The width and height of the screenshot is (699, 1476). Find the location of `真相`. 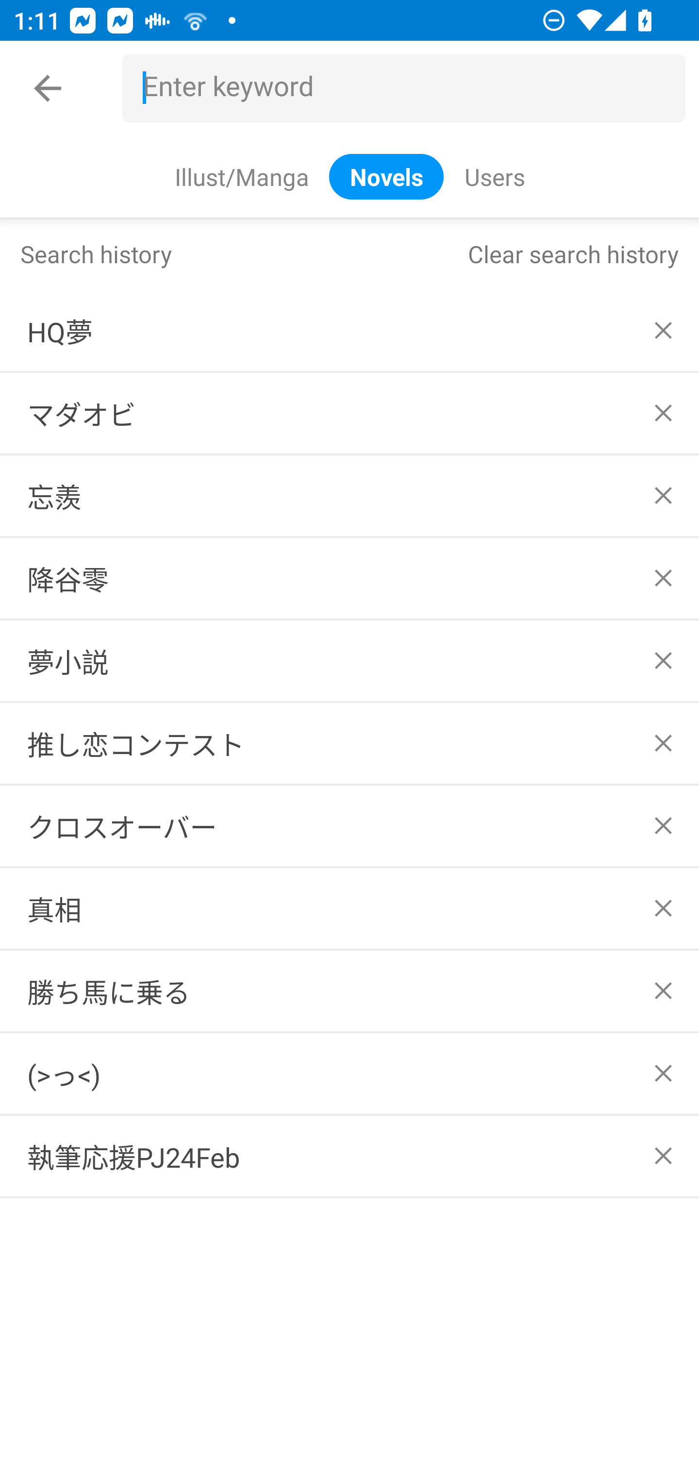

真相 is located at coordinates (349, 908).